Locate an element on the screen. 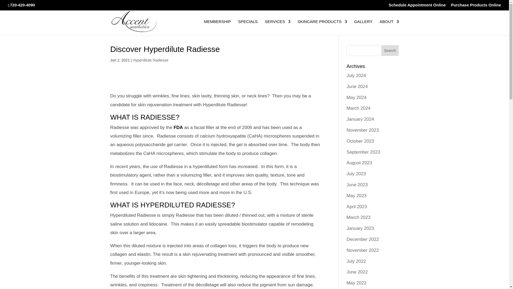 The height and width of the screenshot is (289, 513). GALLERY is located at coordinates (363, 27).